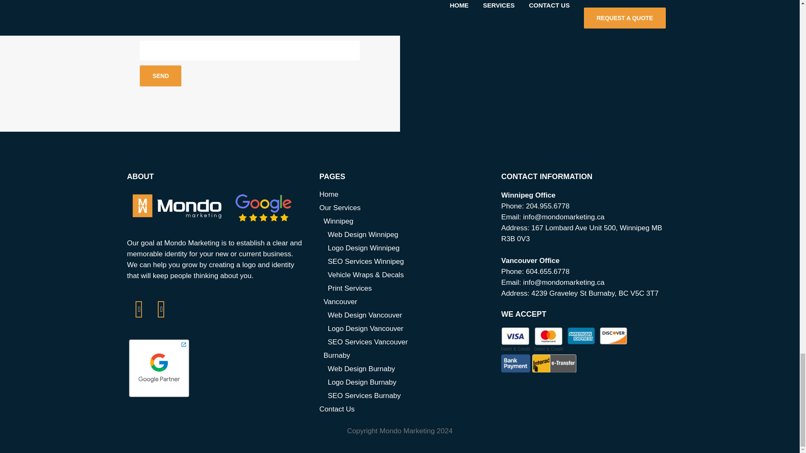 The width and height of the screenshot is (806, 453). Describe the element at coordinates (408, 289) in the screenshot. I see `Print Services` at that location.